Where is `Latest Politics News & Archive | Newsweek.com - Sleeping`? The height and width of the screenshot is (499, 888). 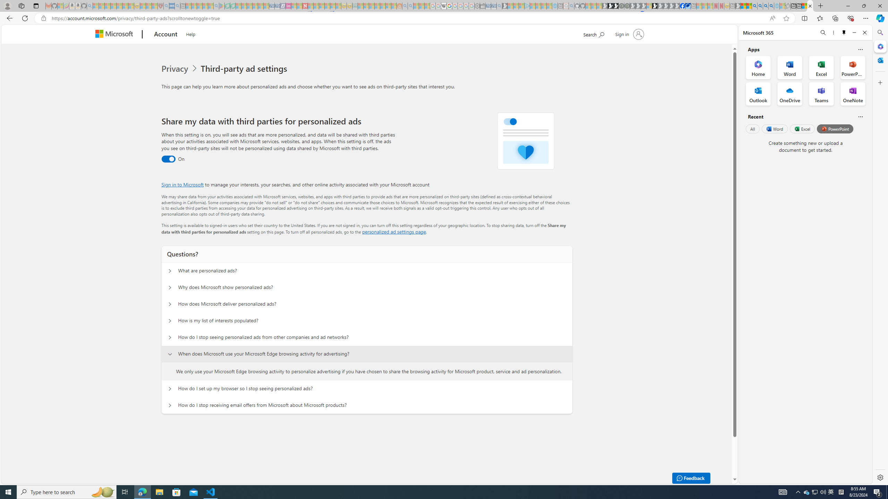
Latest Politics News & Archive | Newsweek.com - Sleeping is located at coordinates (305, 6).